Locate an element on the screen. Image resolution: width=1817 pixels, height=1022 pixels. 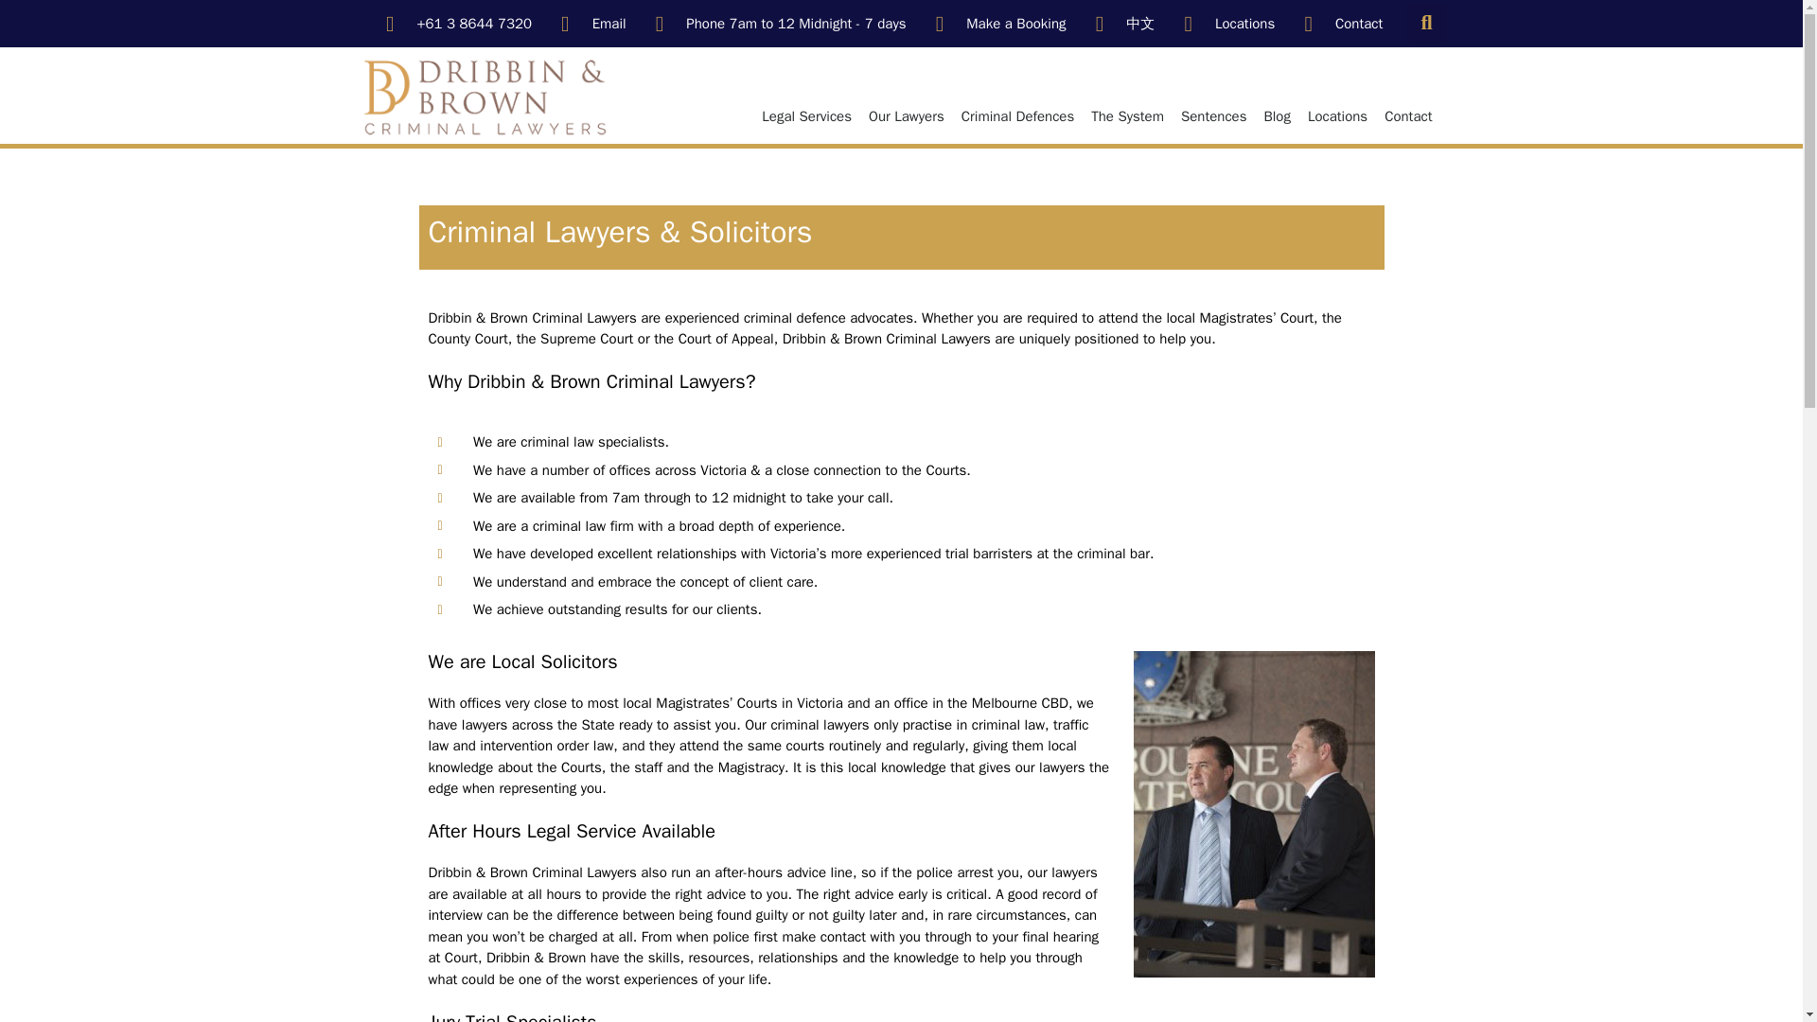
Criminal Defences is located at coordinates (1017, 115).